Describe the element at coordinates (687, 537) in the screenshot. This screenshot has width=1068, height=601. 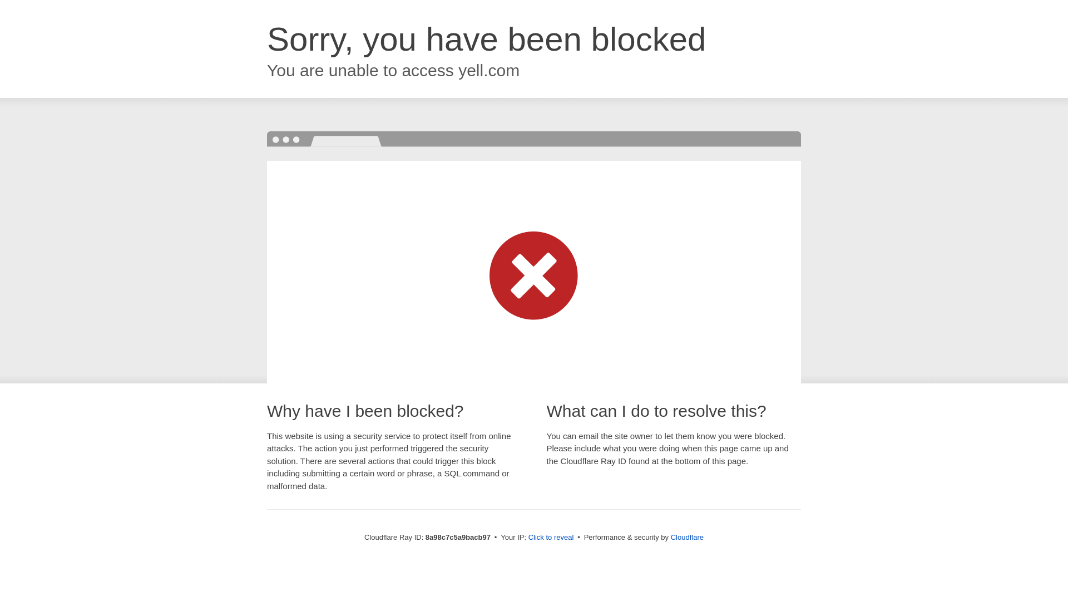
I see `Cloudflare` at that location.